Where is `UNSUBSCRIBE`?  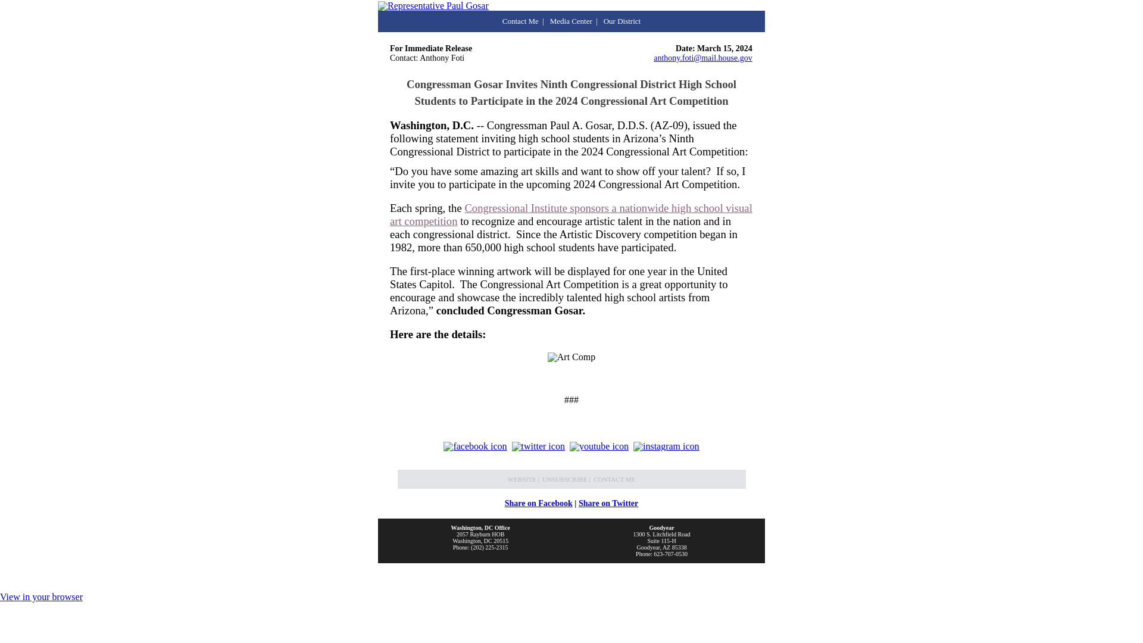 UNSUBSCRIBE is located at coordinates (564, 479).